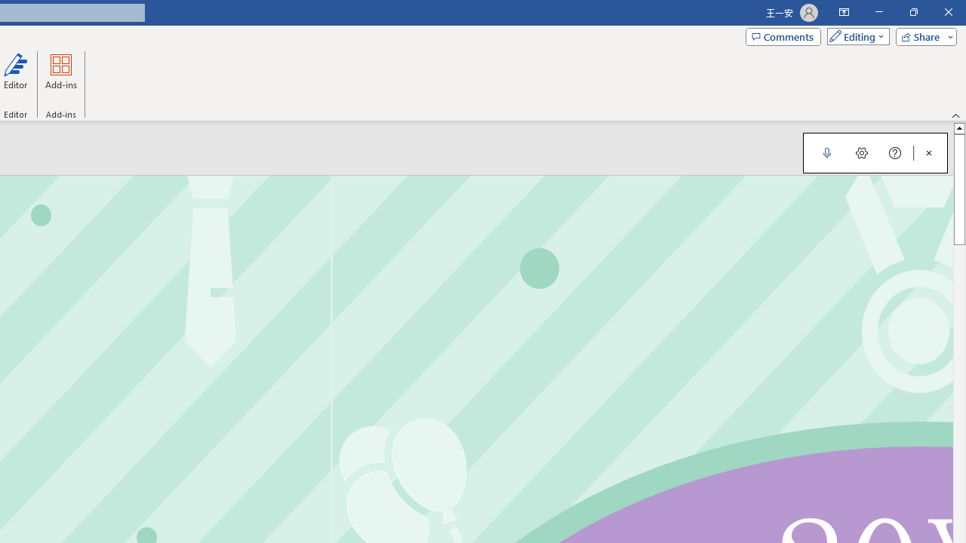  Describe the element at coordinates (960, 127) in the screenshot. I see `Line up` at that location.